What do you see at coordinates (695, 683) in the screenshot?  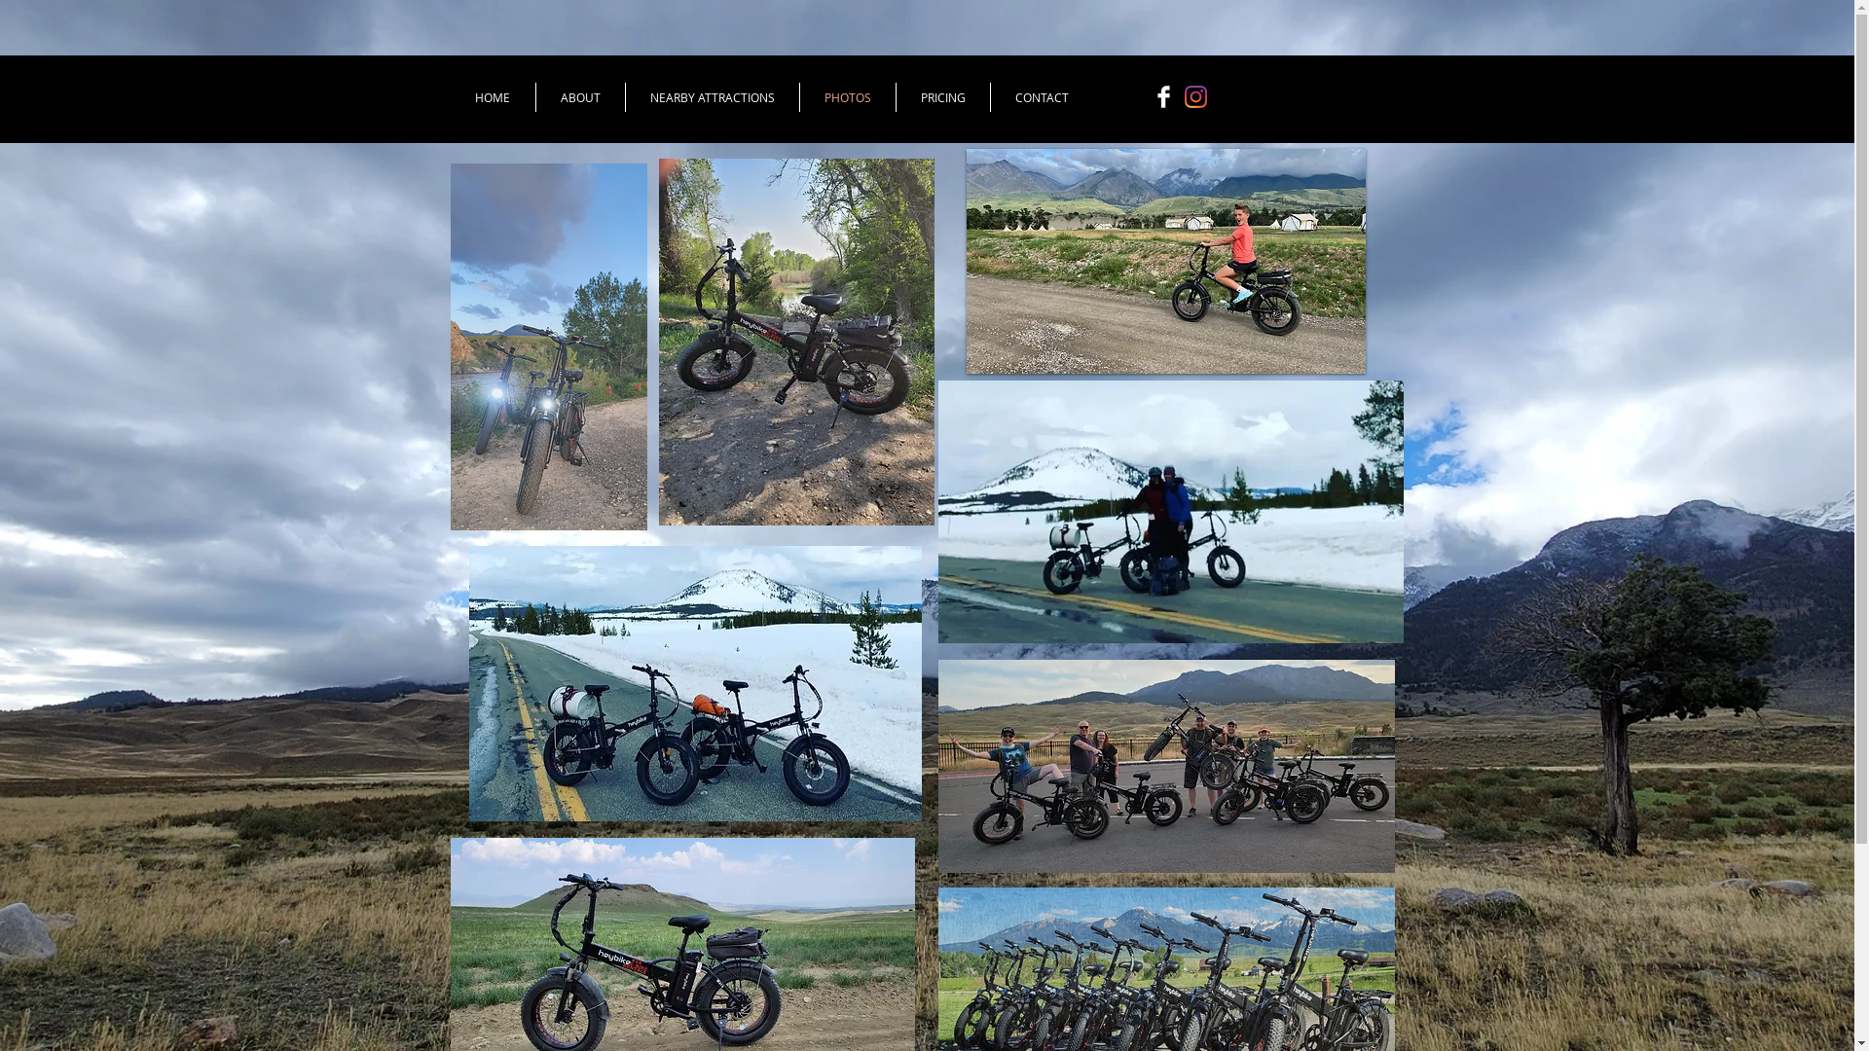 I see `Screenshot_20230525_080832_Instagram.jpg` at bounding box center [695, 683].